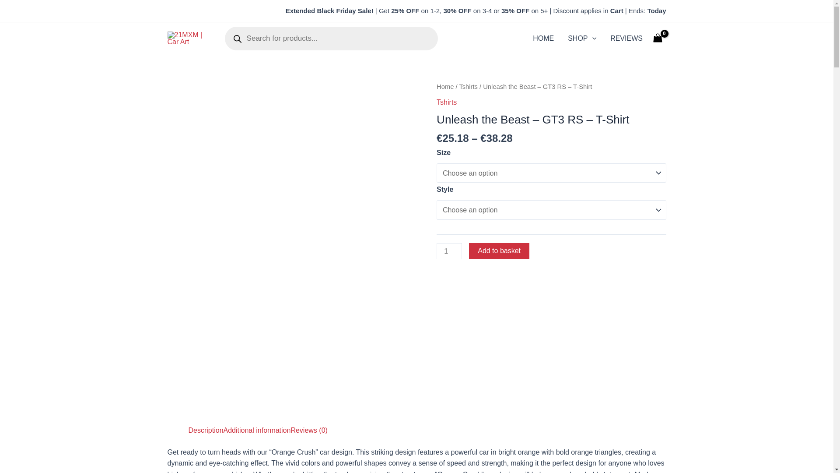 The image size is (840, 473). I want to click on Description, so click(206, 430).